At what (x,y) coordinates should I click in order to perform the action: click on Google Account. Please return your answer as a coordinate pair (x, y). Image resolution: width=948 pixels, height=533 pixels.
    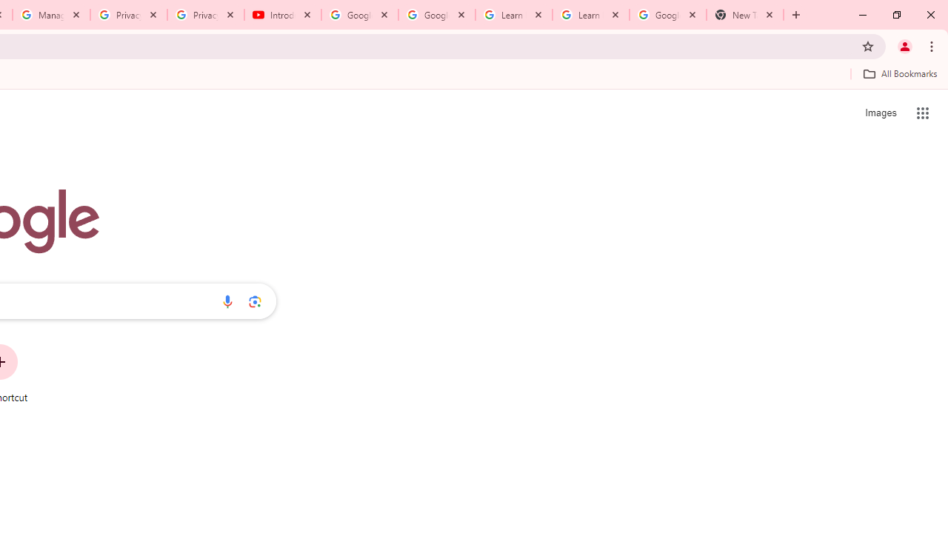
    Looking at the image, I should click on (667, 15).